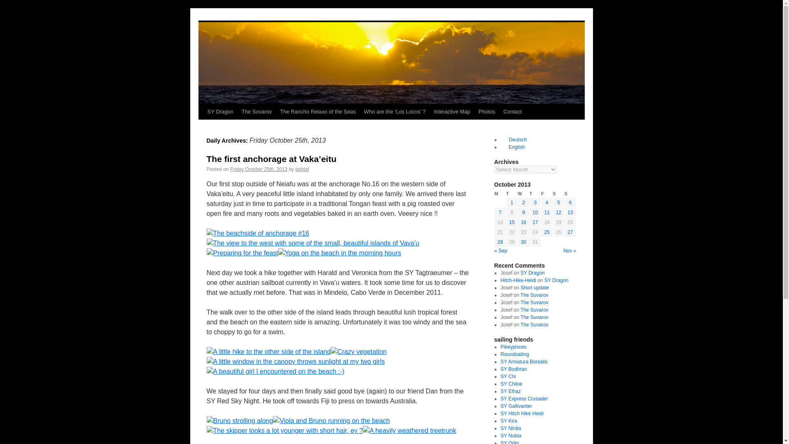 This screenshot has width=789, height=444. What do you see at coordinates (258, 169) in the screenshot?
I see `01:58 AM` at bounding box center [258, 169].